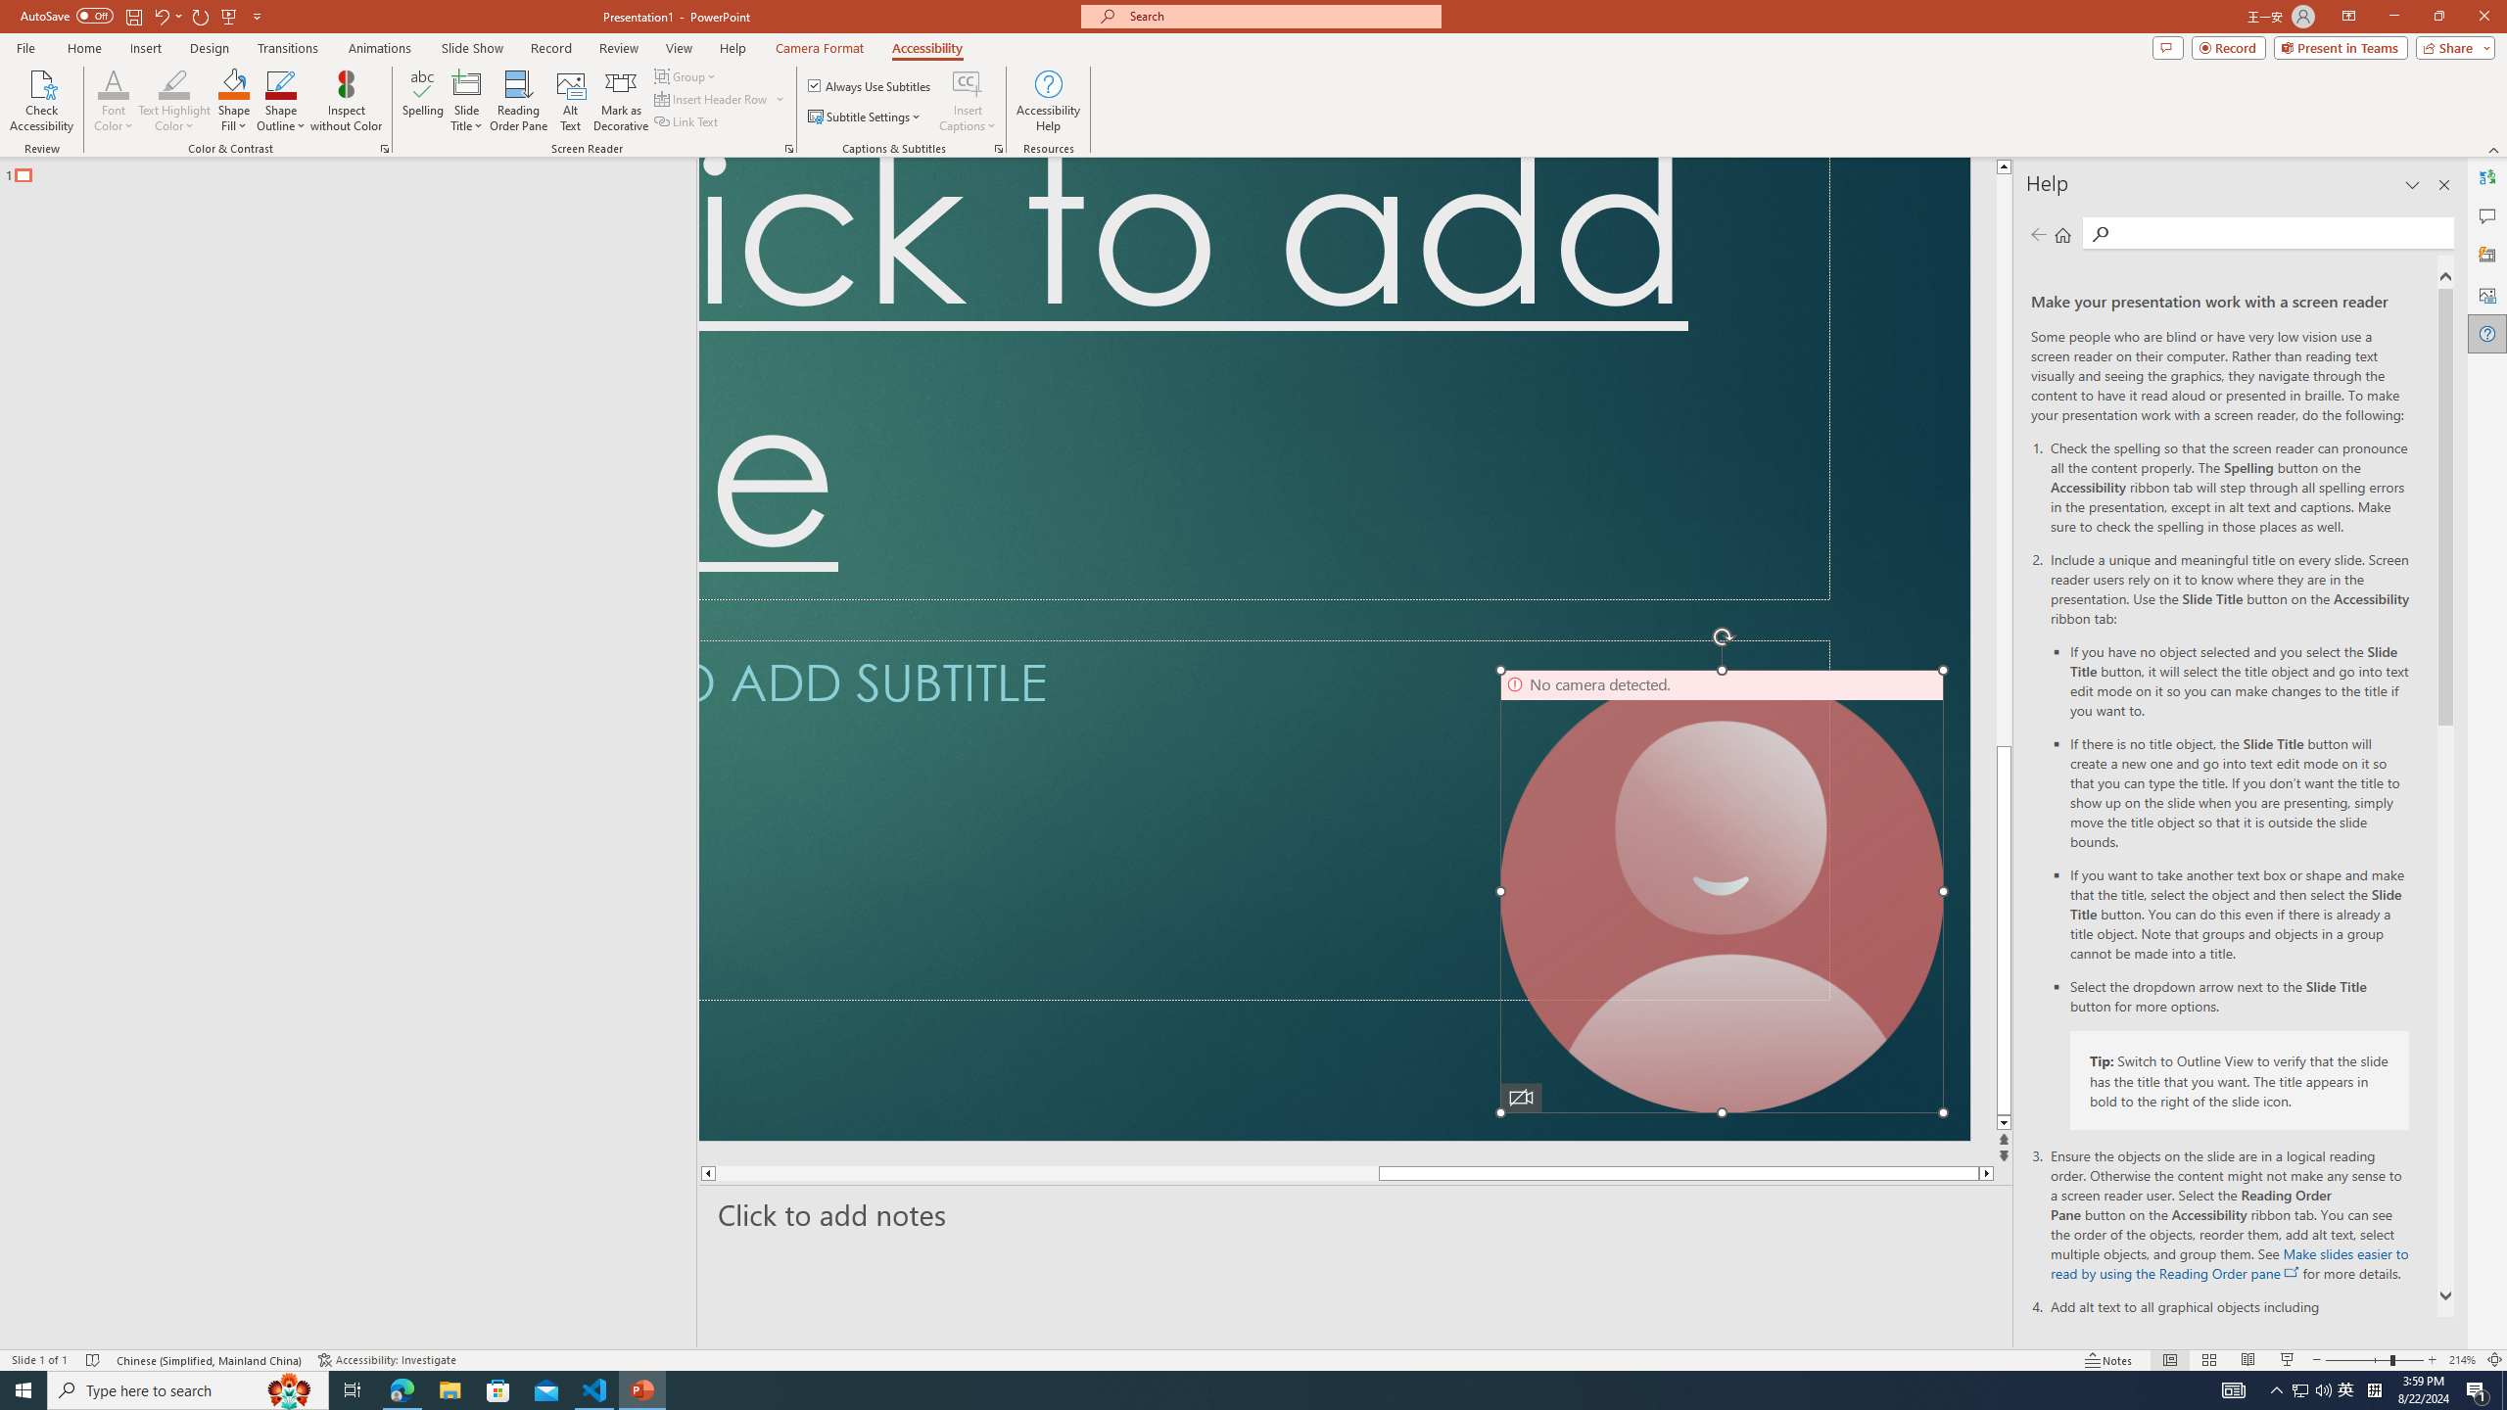 The height and width of the screenshot is (1410, 2507). What do you see at coordinates (572, 101) in the screenshot?
I see `Alt Text` at bounding box center [572, 101].